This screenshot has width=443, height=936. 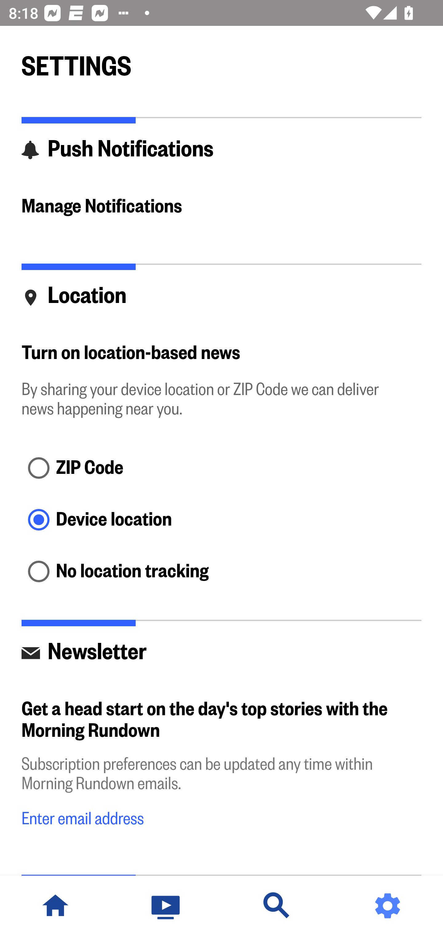 I want to click on ZIP Code, so click(x=221, y=469).